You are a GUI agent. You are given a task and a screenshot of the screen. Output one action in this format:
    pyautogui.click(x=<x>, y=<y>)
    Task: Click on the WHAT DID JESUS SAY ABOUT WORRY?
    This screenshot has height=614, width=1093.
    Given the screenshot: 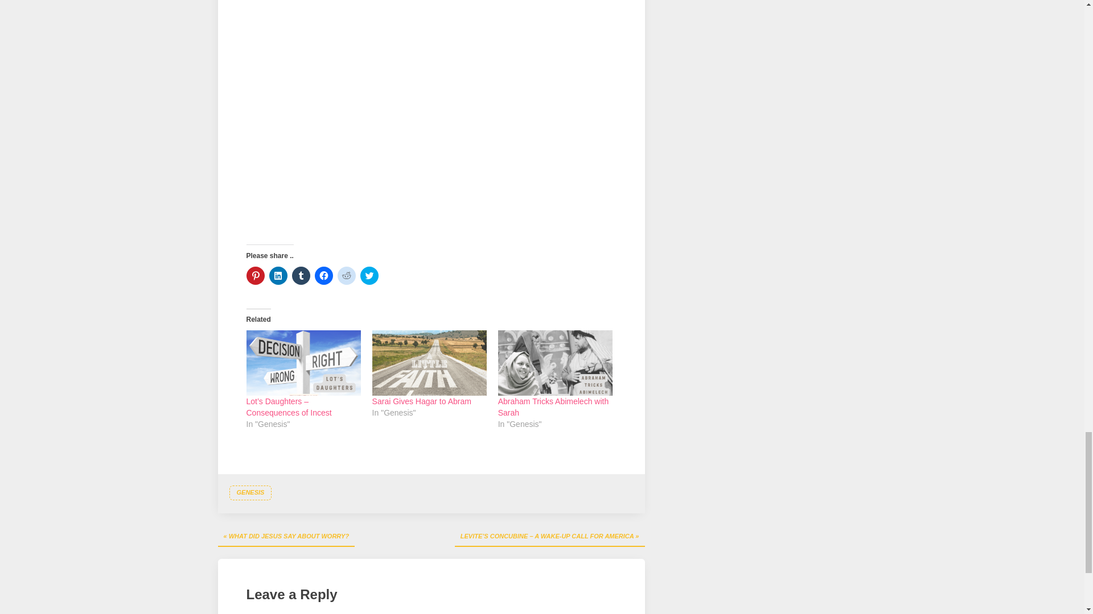 What is the action you would take?
    pyautogui.click(x=286, y=537)
    